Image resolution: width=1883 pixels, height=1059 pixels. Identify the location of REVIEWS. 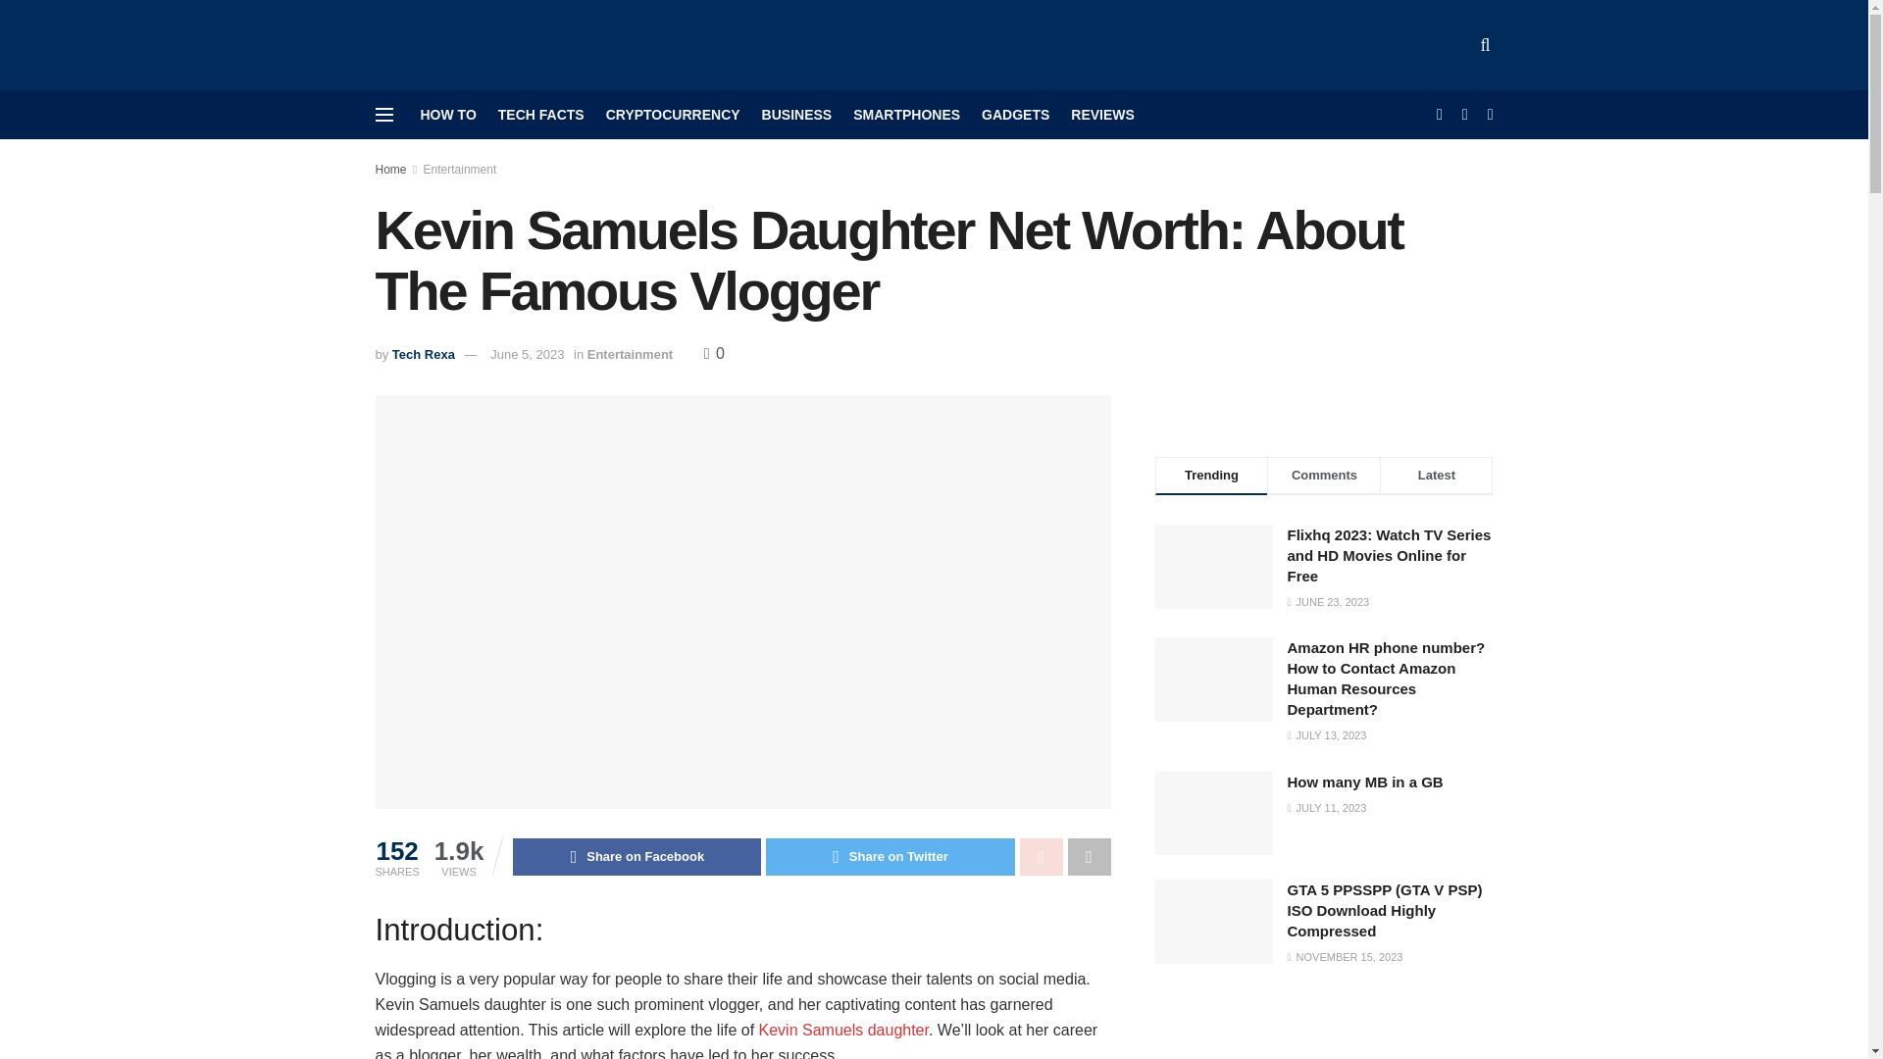
(1102, 114).